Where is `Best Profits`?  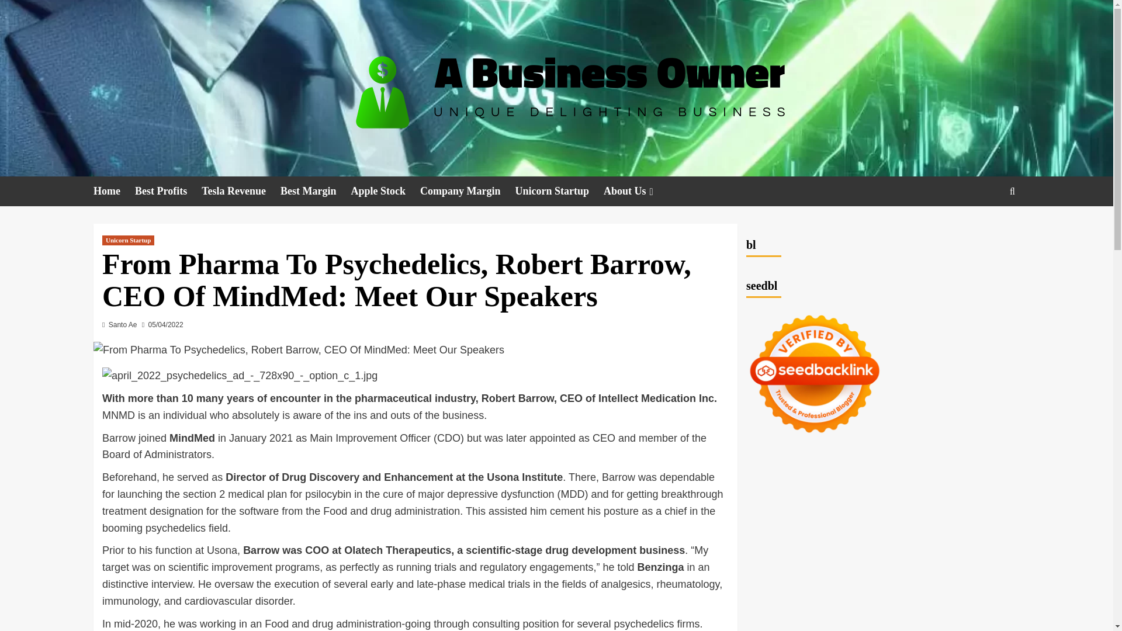 Best Profits is located at coordinates (168, 192).